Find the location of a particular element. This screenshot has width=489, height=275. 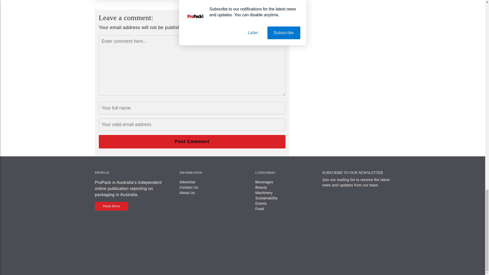

Advertise is located at coordinates (187, 182).